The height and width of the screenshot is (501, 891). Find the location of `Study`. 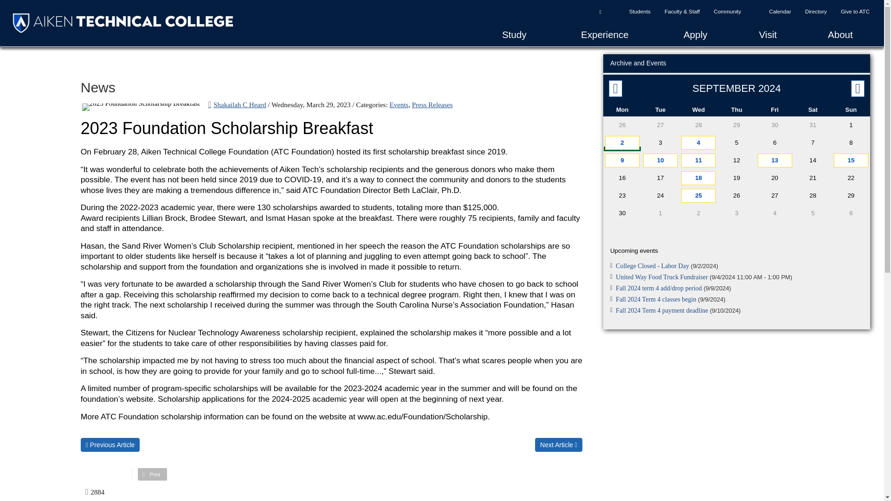

Study is located at coordinates (514, 34).